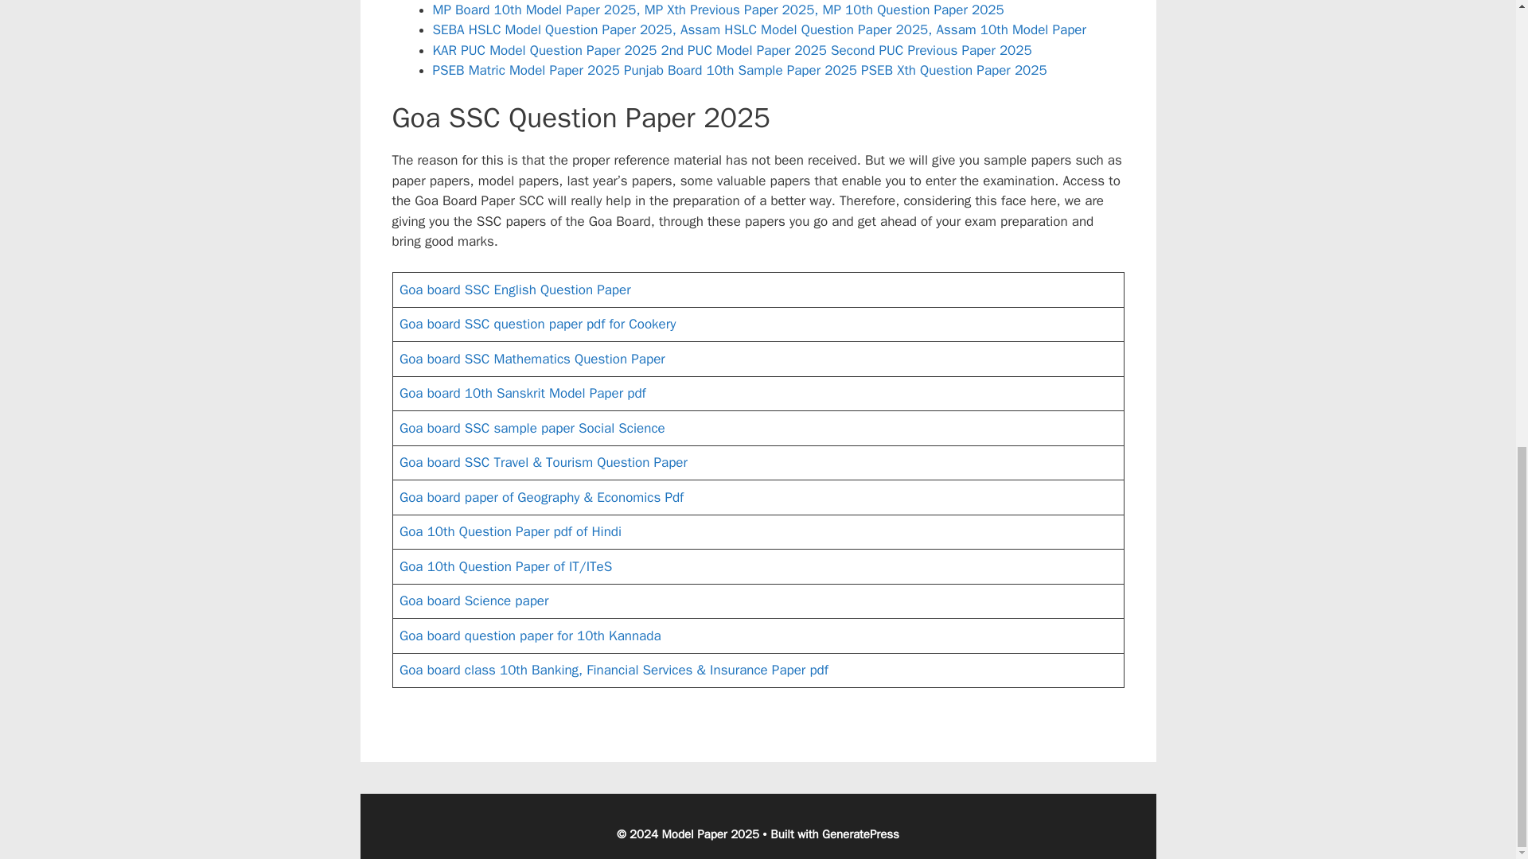 The height and width of the screenshot is (859, 1528). I want to click on Goa board question paper for 10th Kannada, so click(530, 636).